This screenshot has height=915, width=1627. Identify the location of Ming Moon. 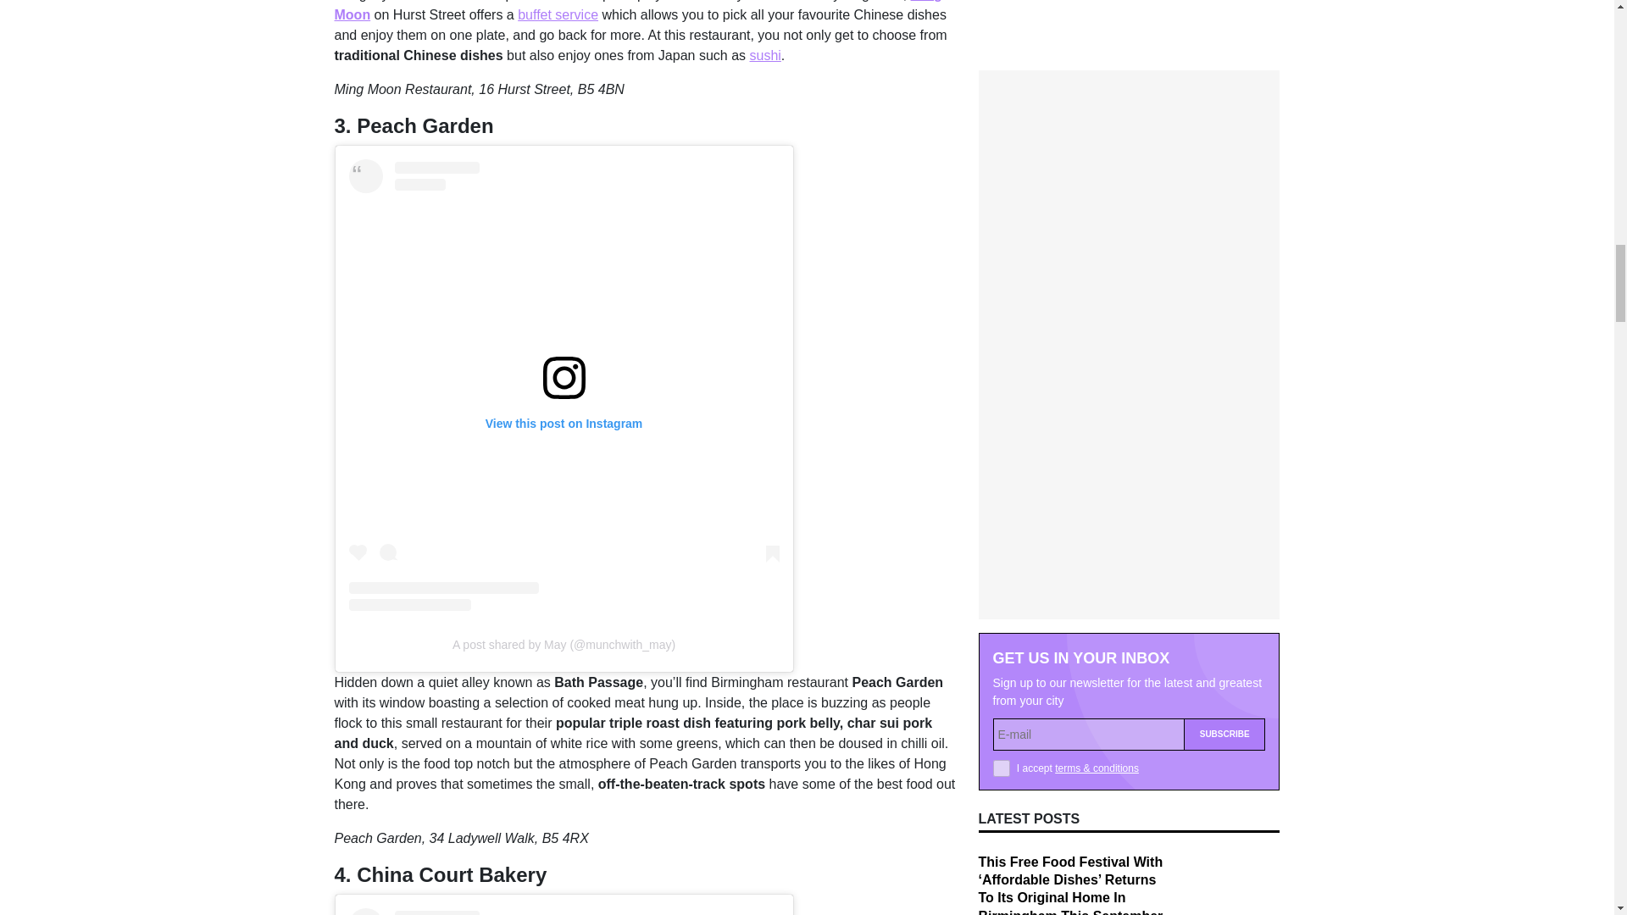
(637, 10).